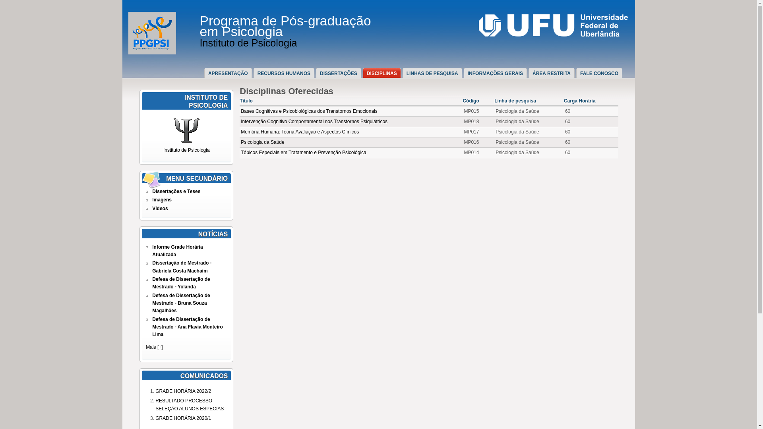 The image size is (763, 429). Describe the element at coordinates (384, 73) in the screenshot. I see `DISCIPLINAS` at that location.